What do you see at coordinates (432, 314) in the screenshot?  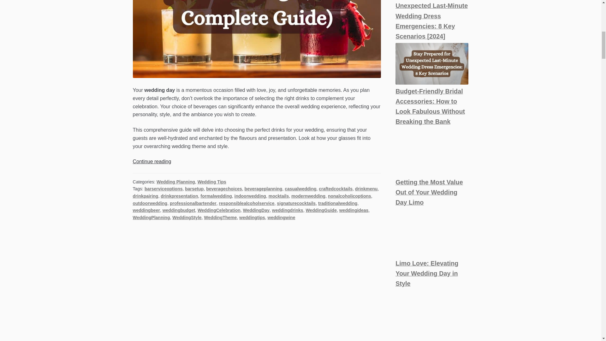 I see `Limo Love: Elevating Your Wedding Day in Style` at bounding box center [432, 314].